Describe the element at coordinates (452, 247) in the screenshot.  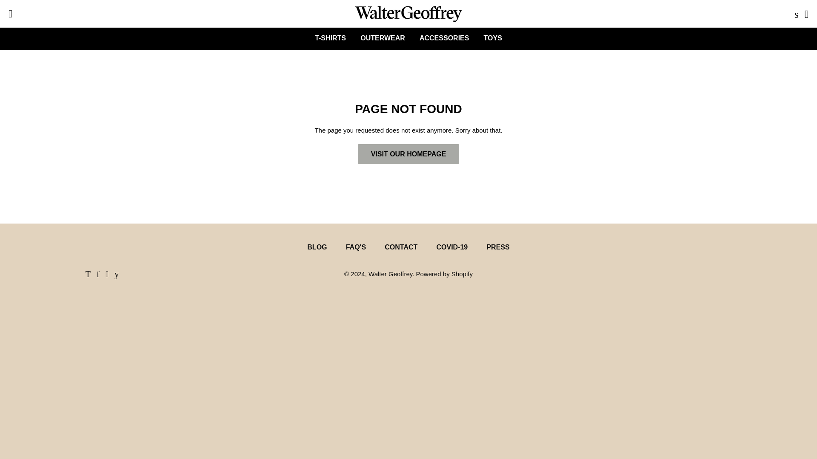
I see `COVID-19` at that location.